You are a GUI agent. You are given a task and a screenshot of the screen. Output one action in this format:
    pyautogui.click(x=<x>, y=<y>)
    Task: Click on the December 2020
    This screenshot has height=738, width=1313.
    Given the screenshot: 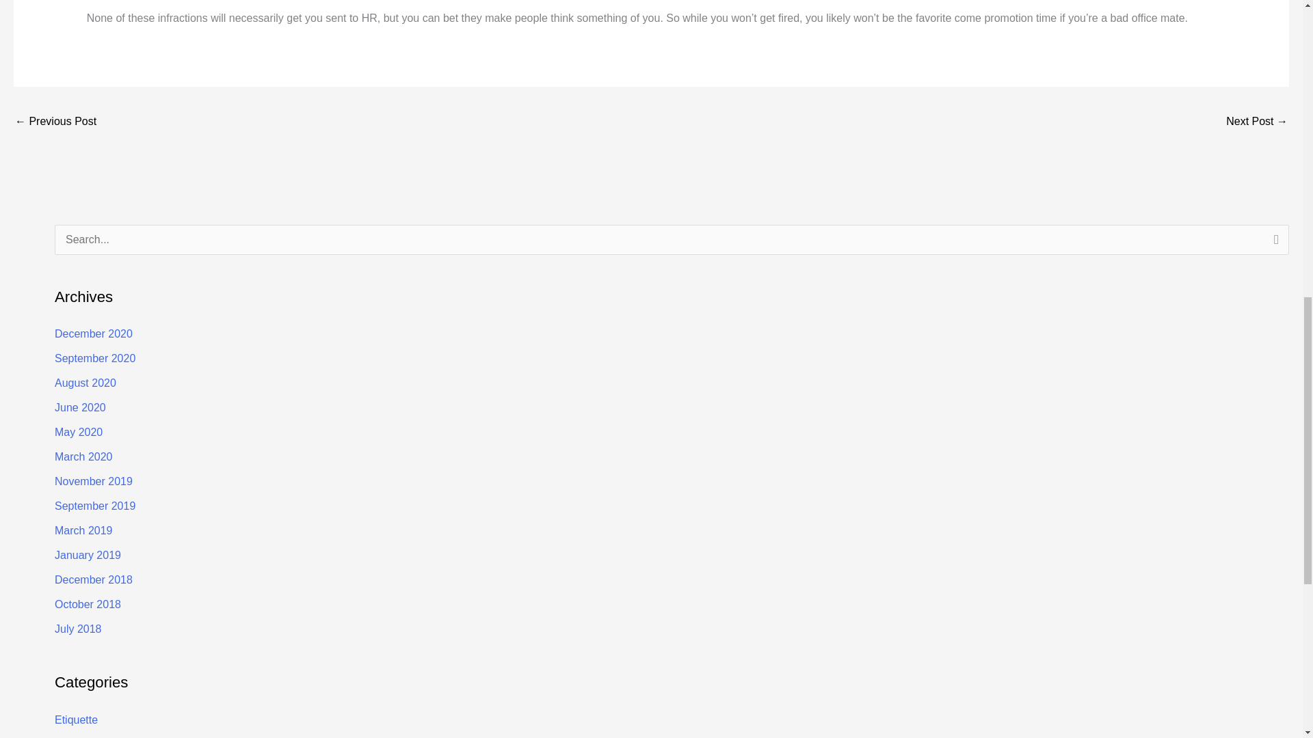 What is the action you would take?
    pyautogui.click(x=93, y=333)
    